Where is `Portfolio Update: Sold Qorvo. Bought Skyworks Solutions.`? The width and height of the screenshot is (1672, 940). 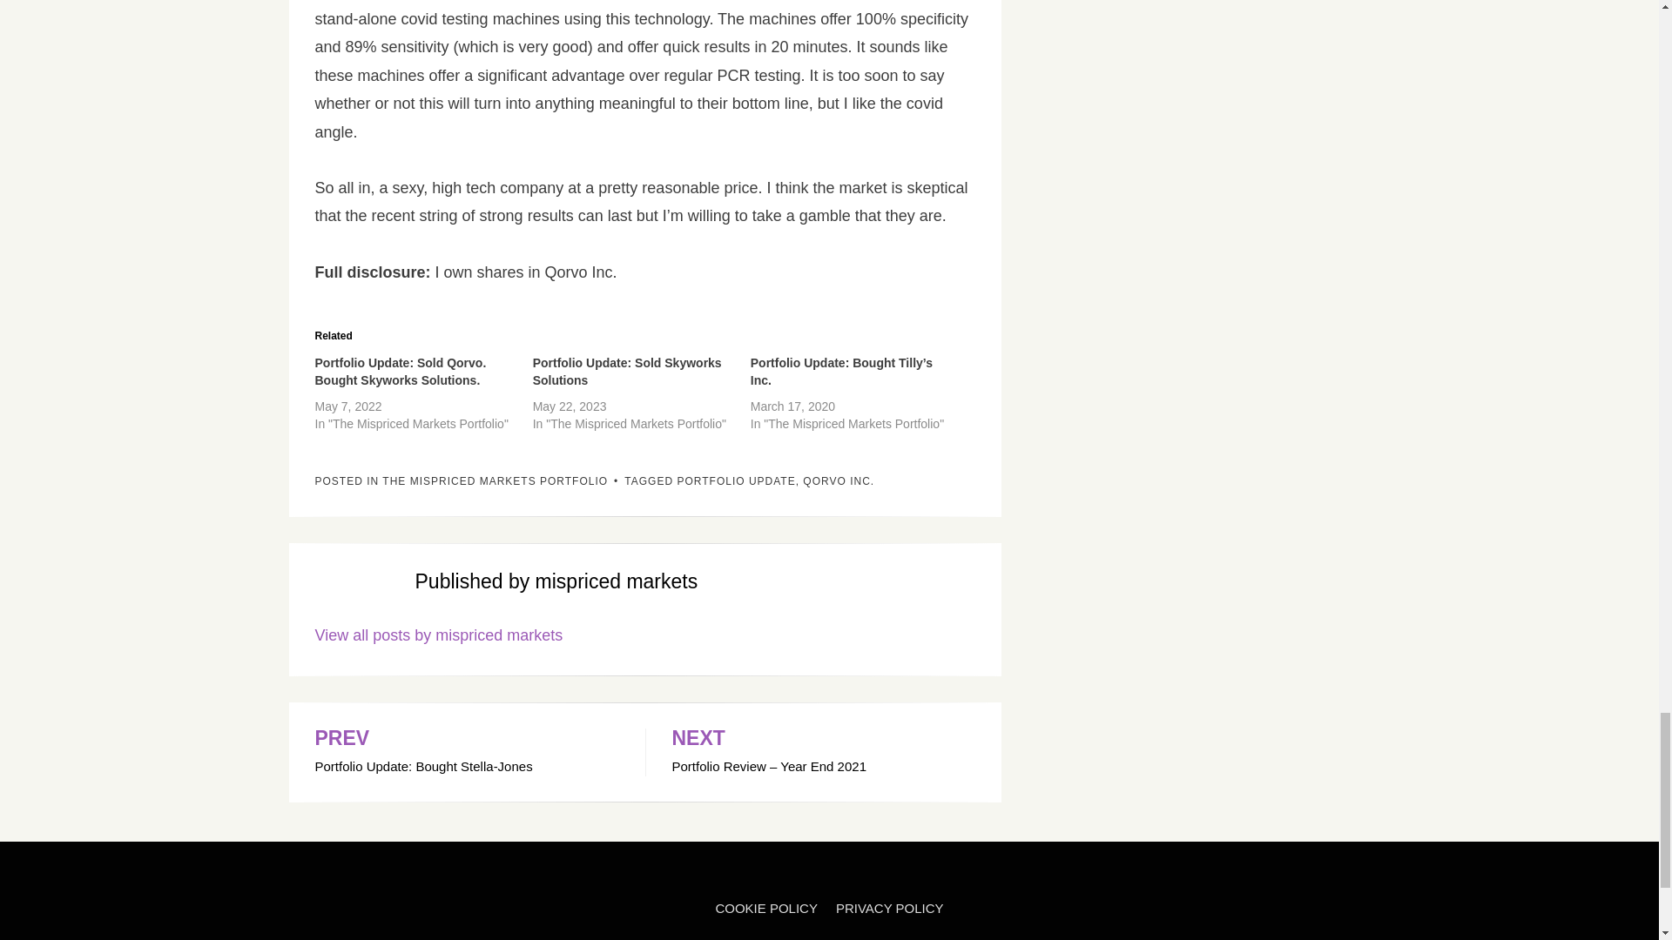
Portfolio Update: Sold Qorvo. Bought Skyworks Solutions. is located at coordinates (495, 481).